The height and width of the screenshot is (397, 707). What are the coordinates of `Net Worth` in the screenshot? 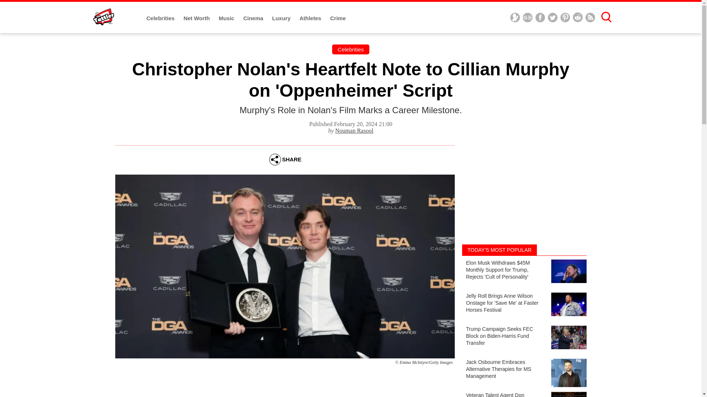 It's located at (197, 18).